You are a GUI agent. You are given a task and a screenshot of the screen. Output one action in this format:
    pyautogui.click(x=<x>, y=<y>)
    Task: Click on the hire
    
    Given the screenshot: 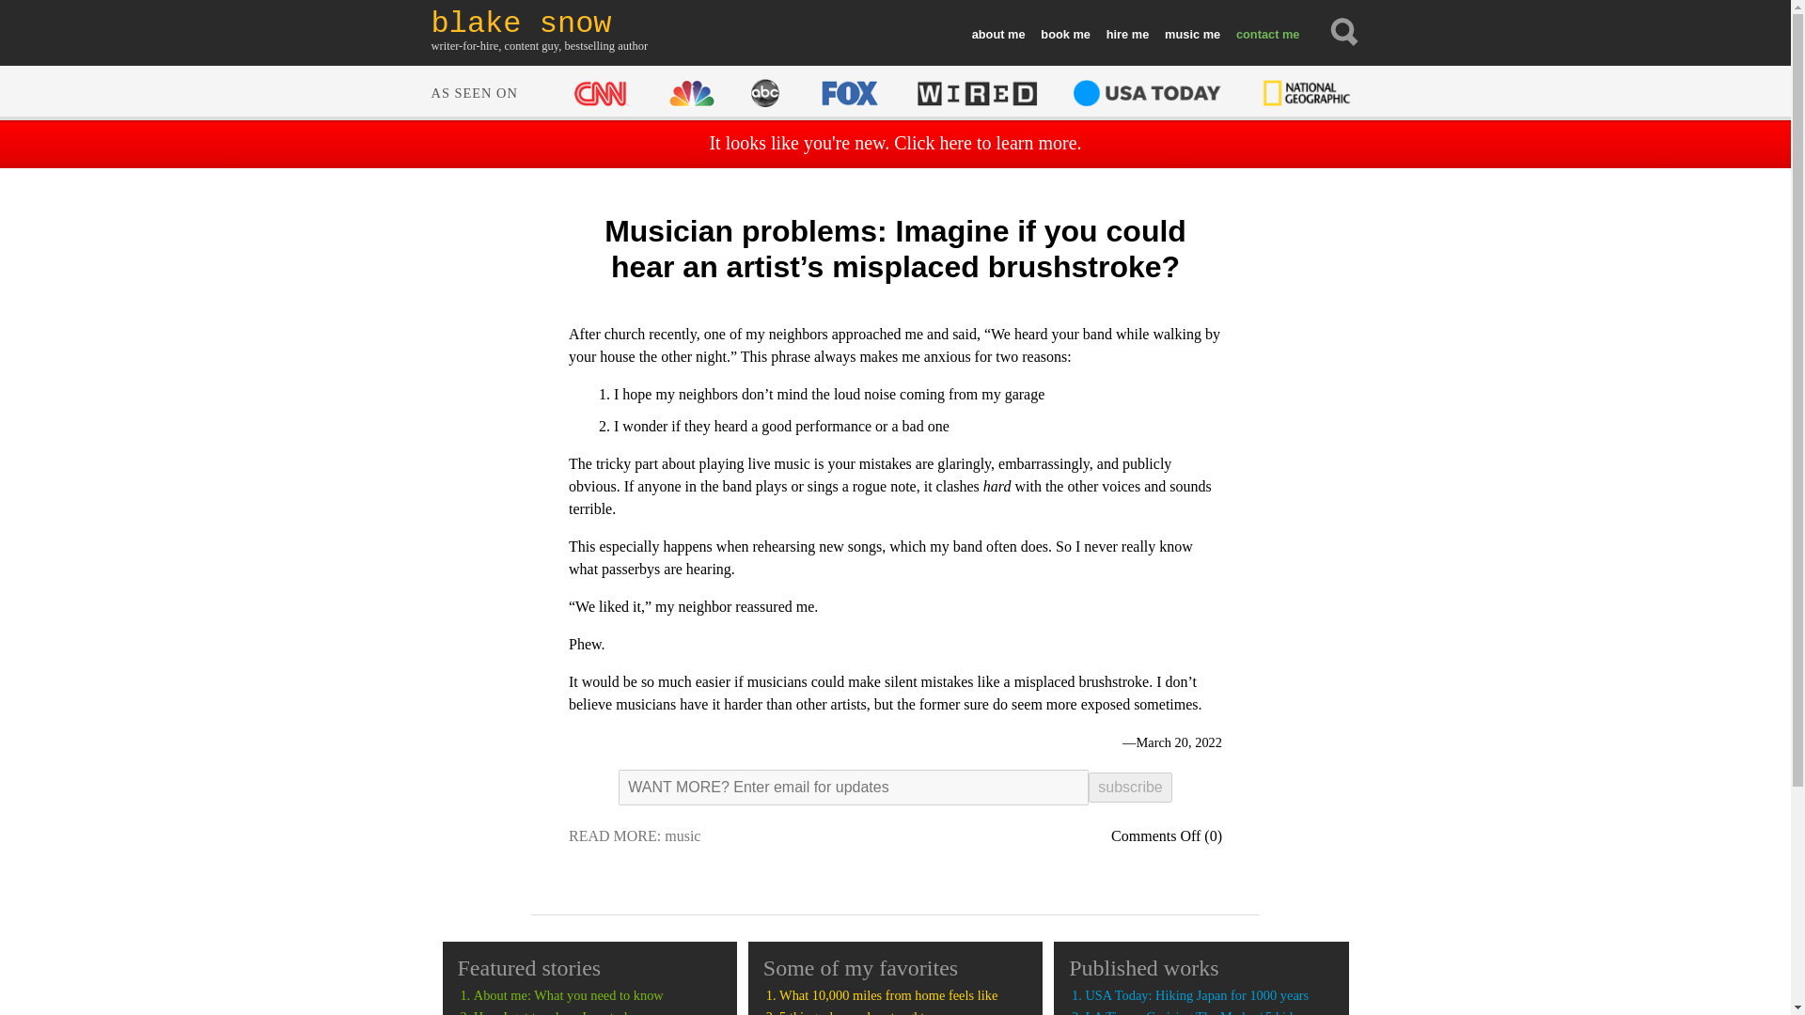 What is the action you would take?
    pyautogui.click(x=1126, y=35)
    